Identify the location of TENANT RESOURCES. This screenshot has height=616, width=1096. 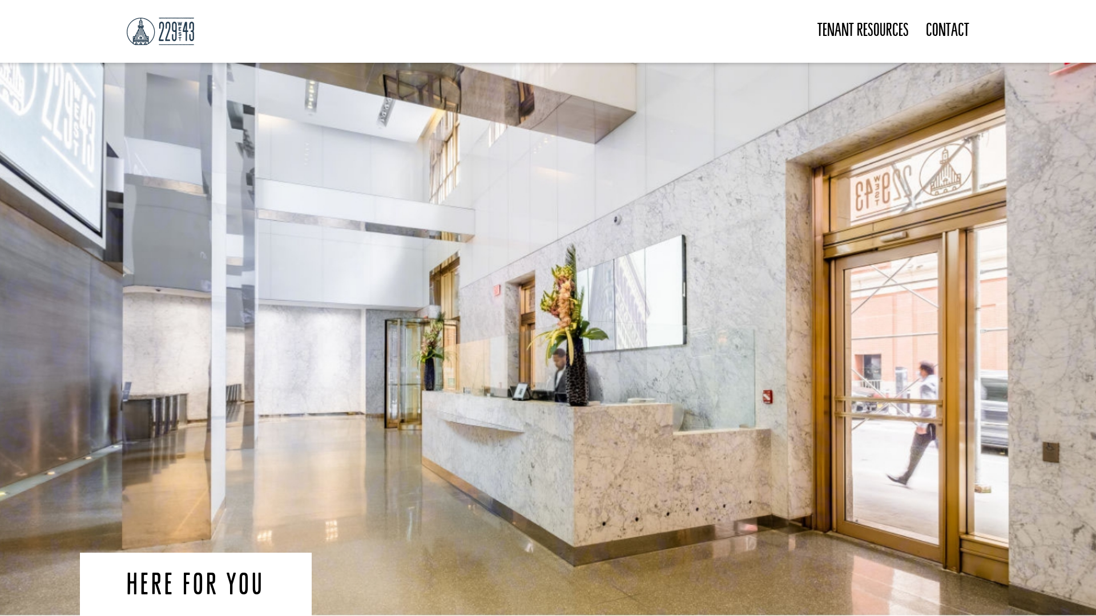
(863, 32).